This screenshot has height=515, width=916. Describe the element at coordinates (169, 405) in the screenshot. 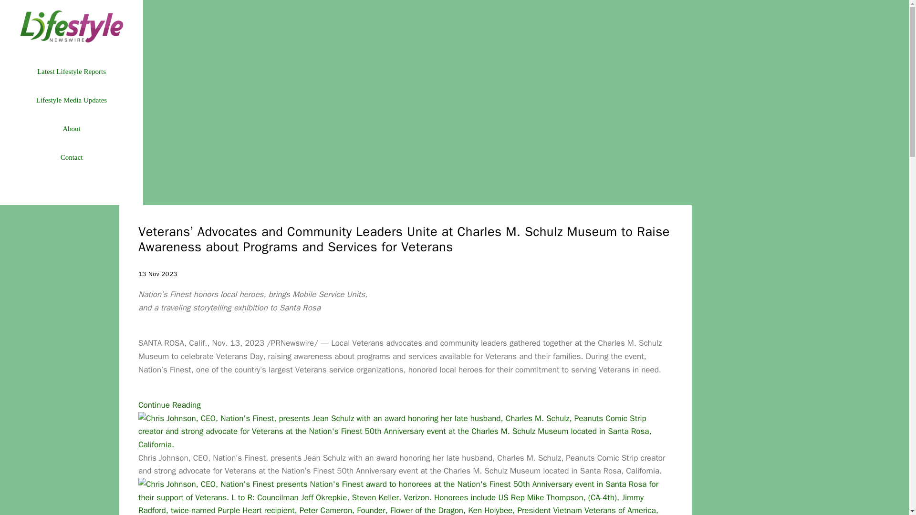

I see `Continue Reading` at that location.